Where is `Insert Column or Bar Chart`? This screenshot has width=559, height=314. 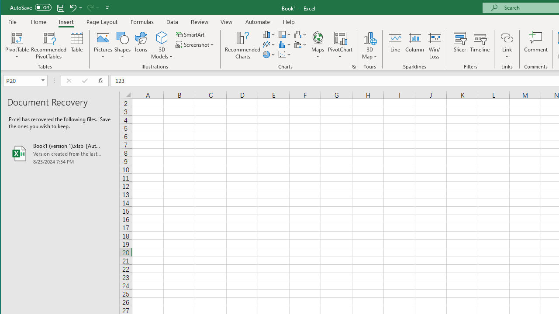 Insert Column or Bar Chart is located at coordinates (269, 34).